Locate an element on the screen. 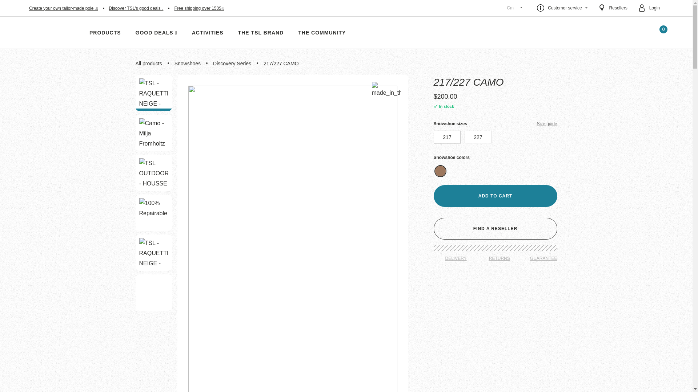 The image size is (698, 392). Add to cart is located at coordinates (495, 196).